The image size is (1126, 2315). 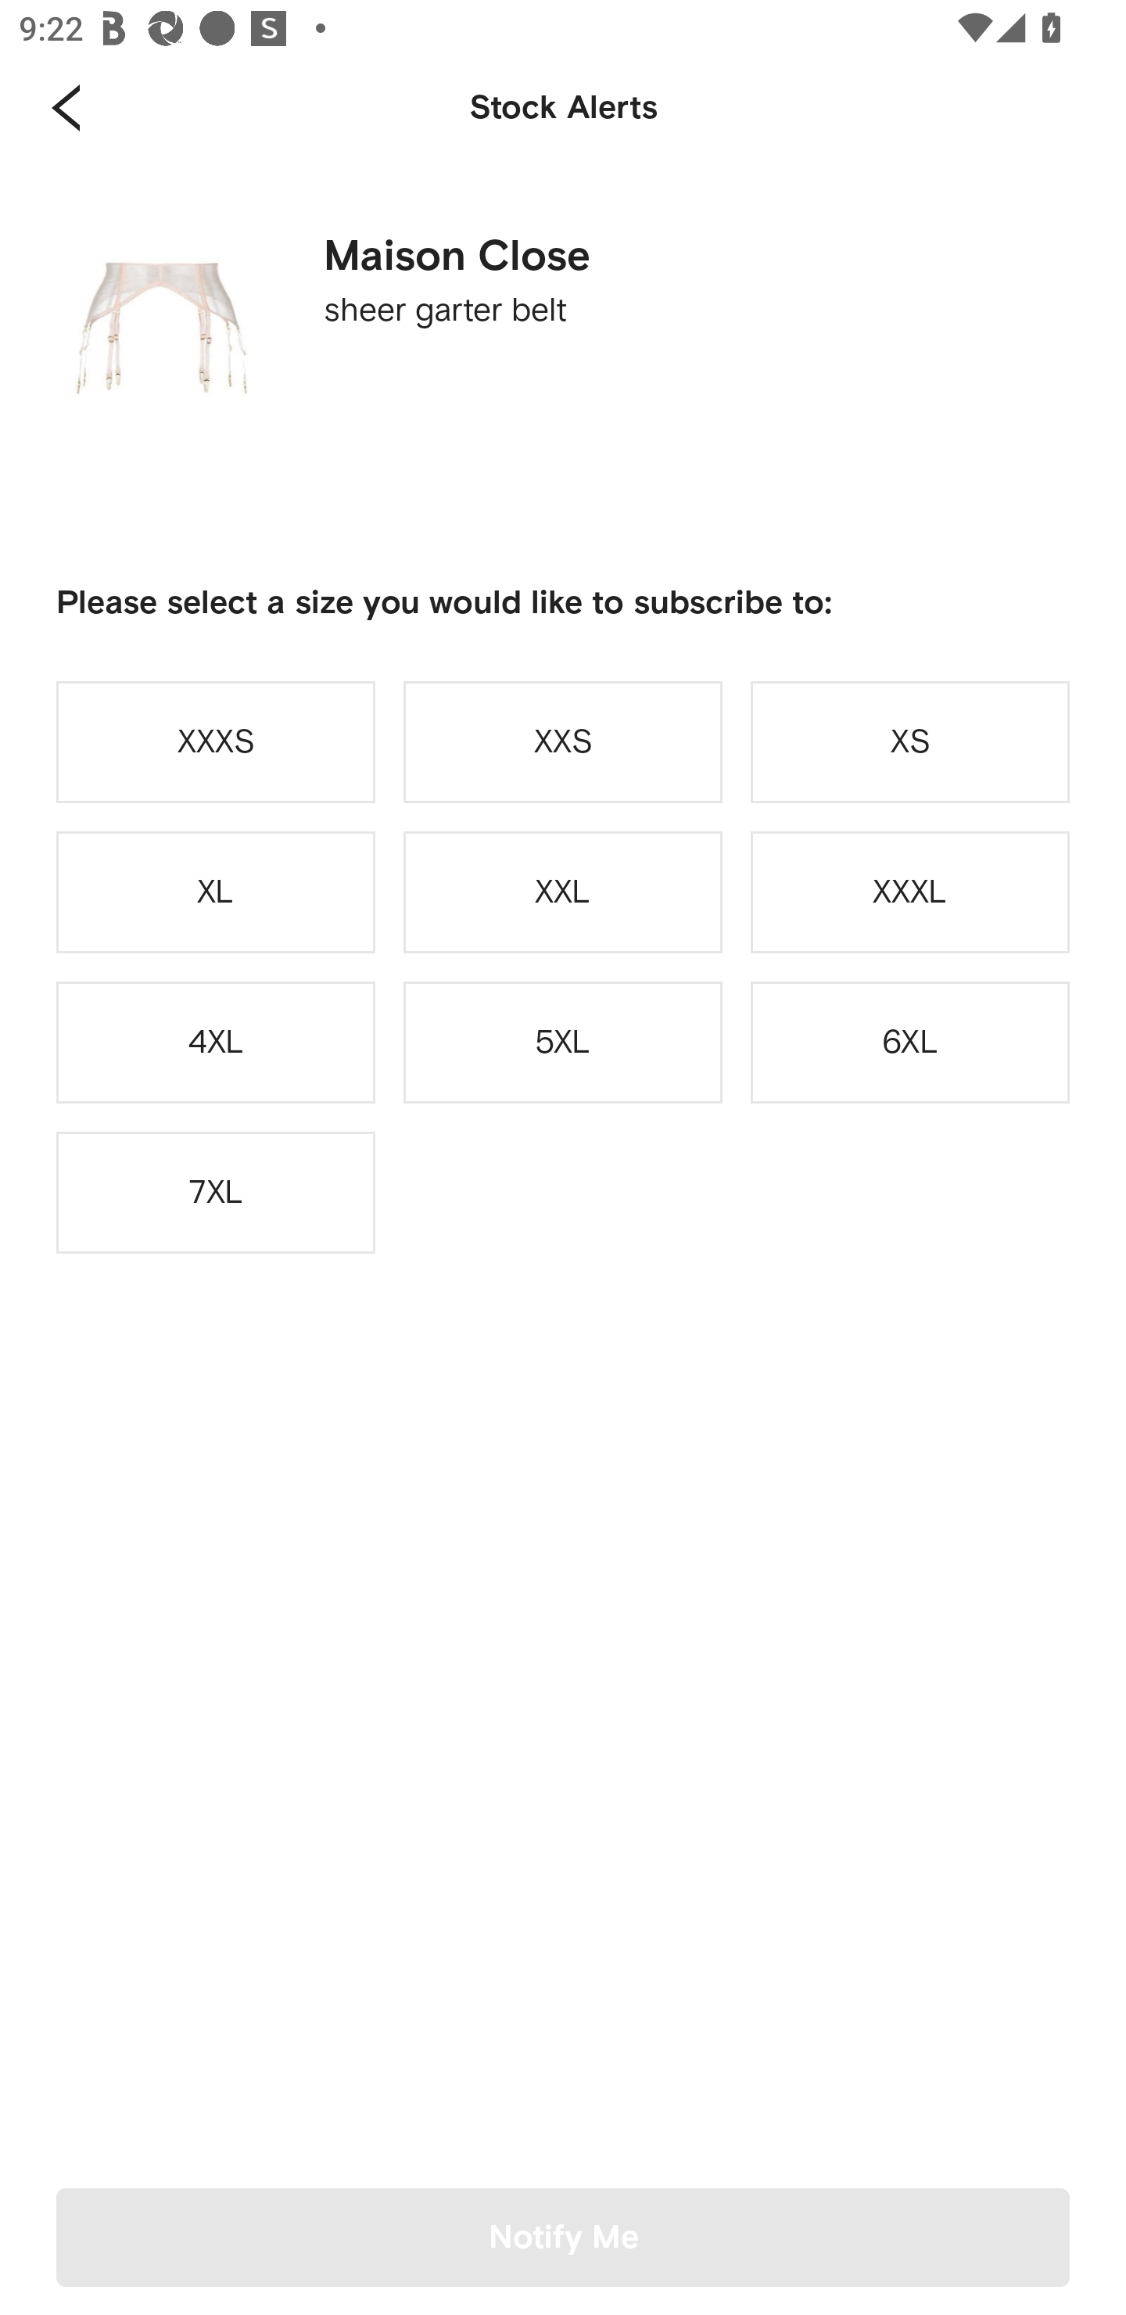 What do you see at coordinates (216, 892) in the screenshot?
I see `XL` at bounding box center [216, 892].